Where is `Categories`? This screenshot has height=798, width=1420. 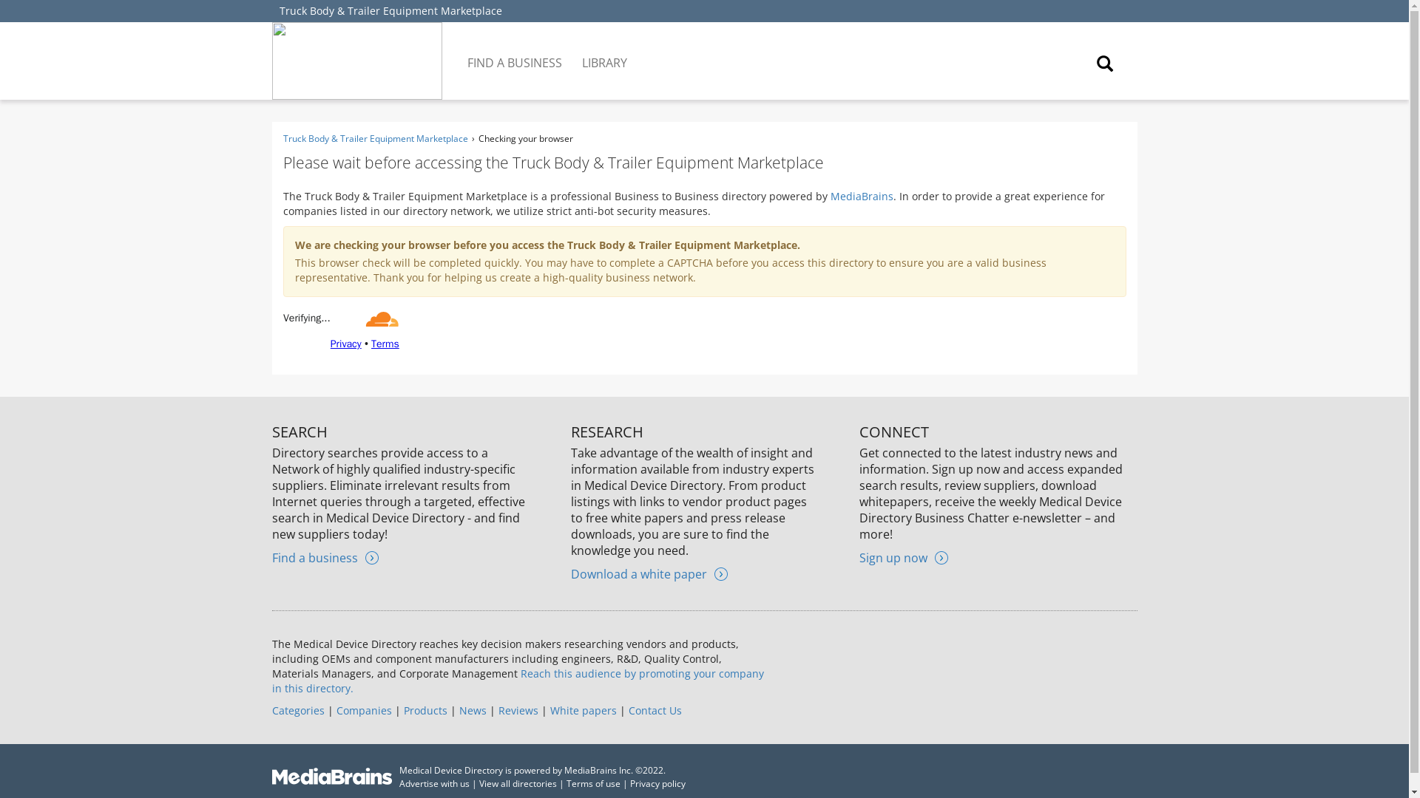
Categories is located at coordinates (299, 709).